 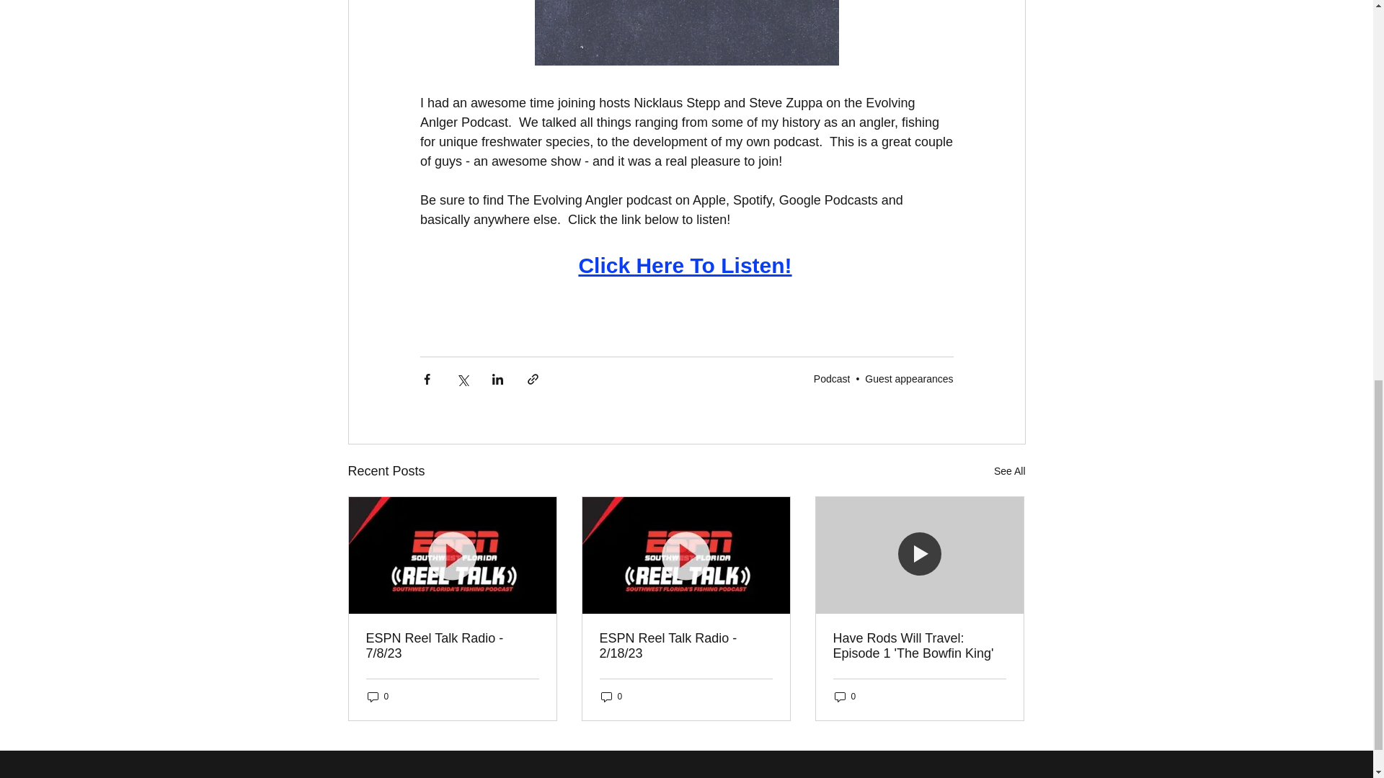 I want to click on Click Here To Listen!, so click(x=685, y=268).